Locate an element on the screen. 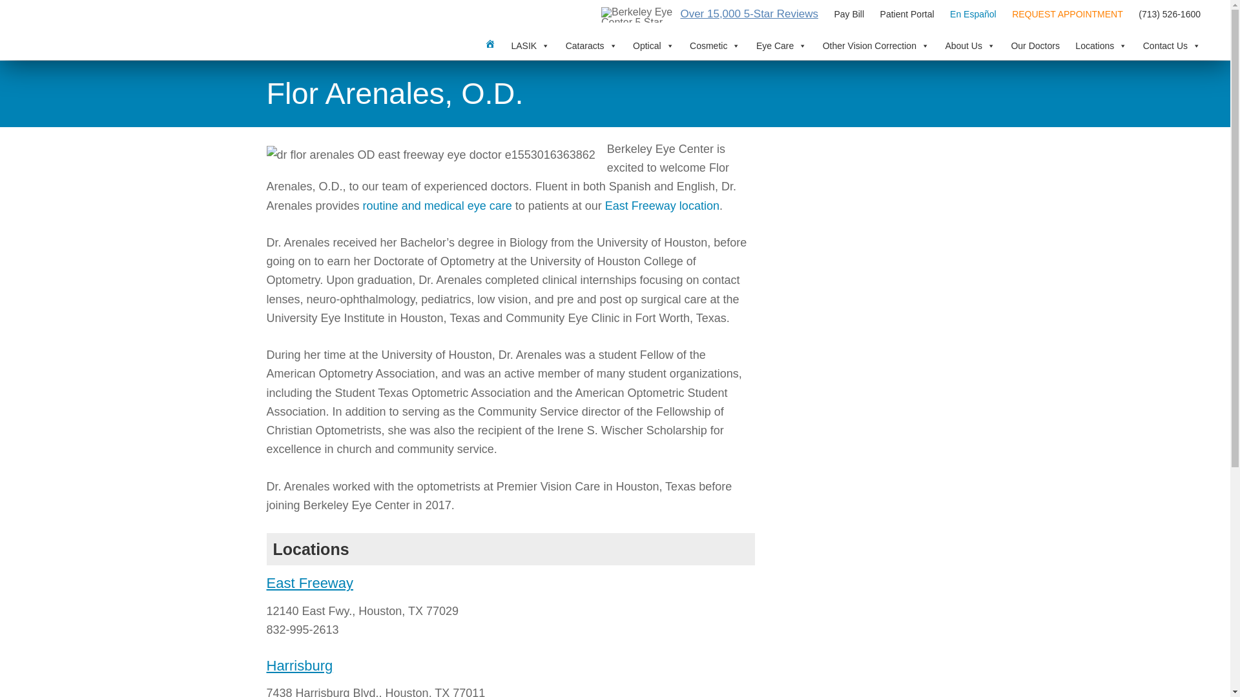 The height and width of the screenshot is (697, 1240). Over 15,000 5-Star Reviews is located at coordinates (750, 15).